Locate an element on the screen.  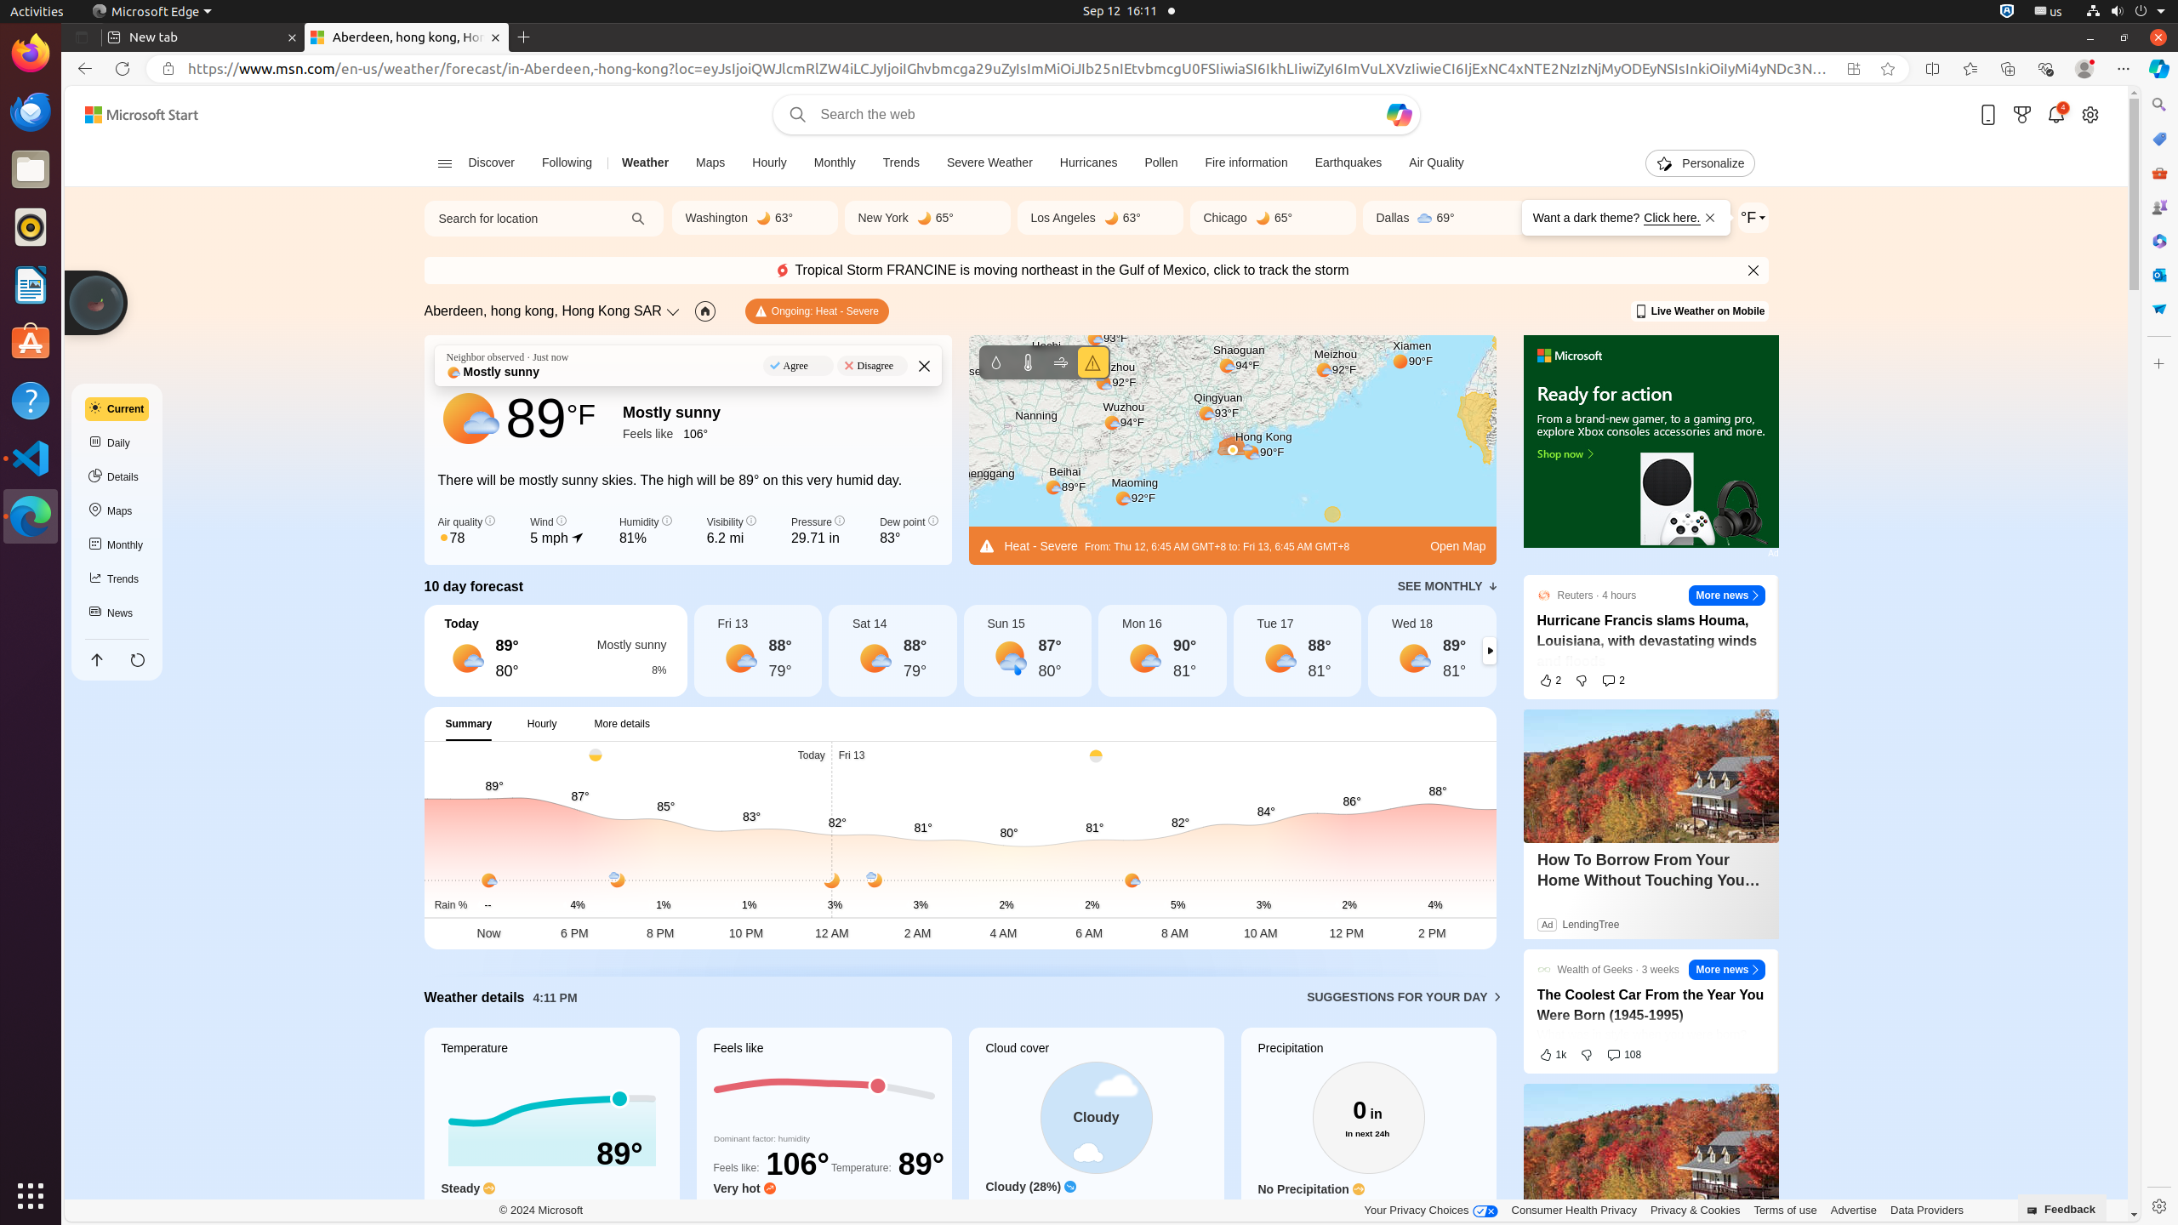
View site information is located at coordinates (168, 69).